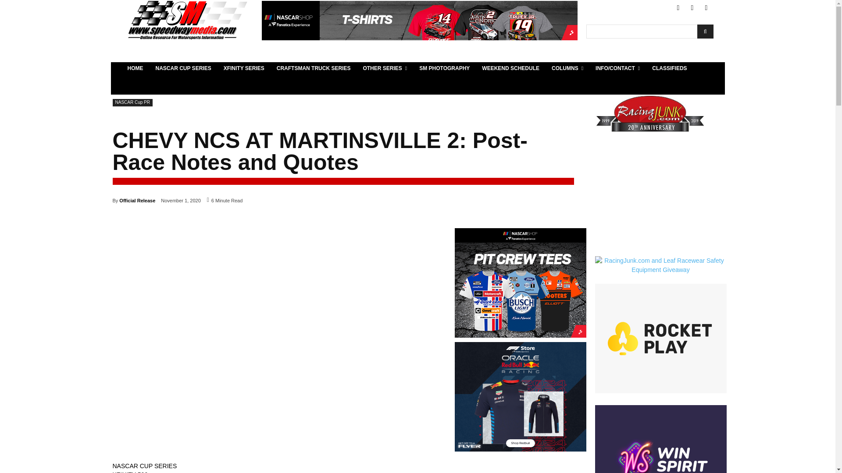 The width and height of the screenshot is (842, 473). What do you see at coordinates (183, 68) in the screenshot?
I see `NASCAR CUP SERIES` at bounding box center [183, 68].